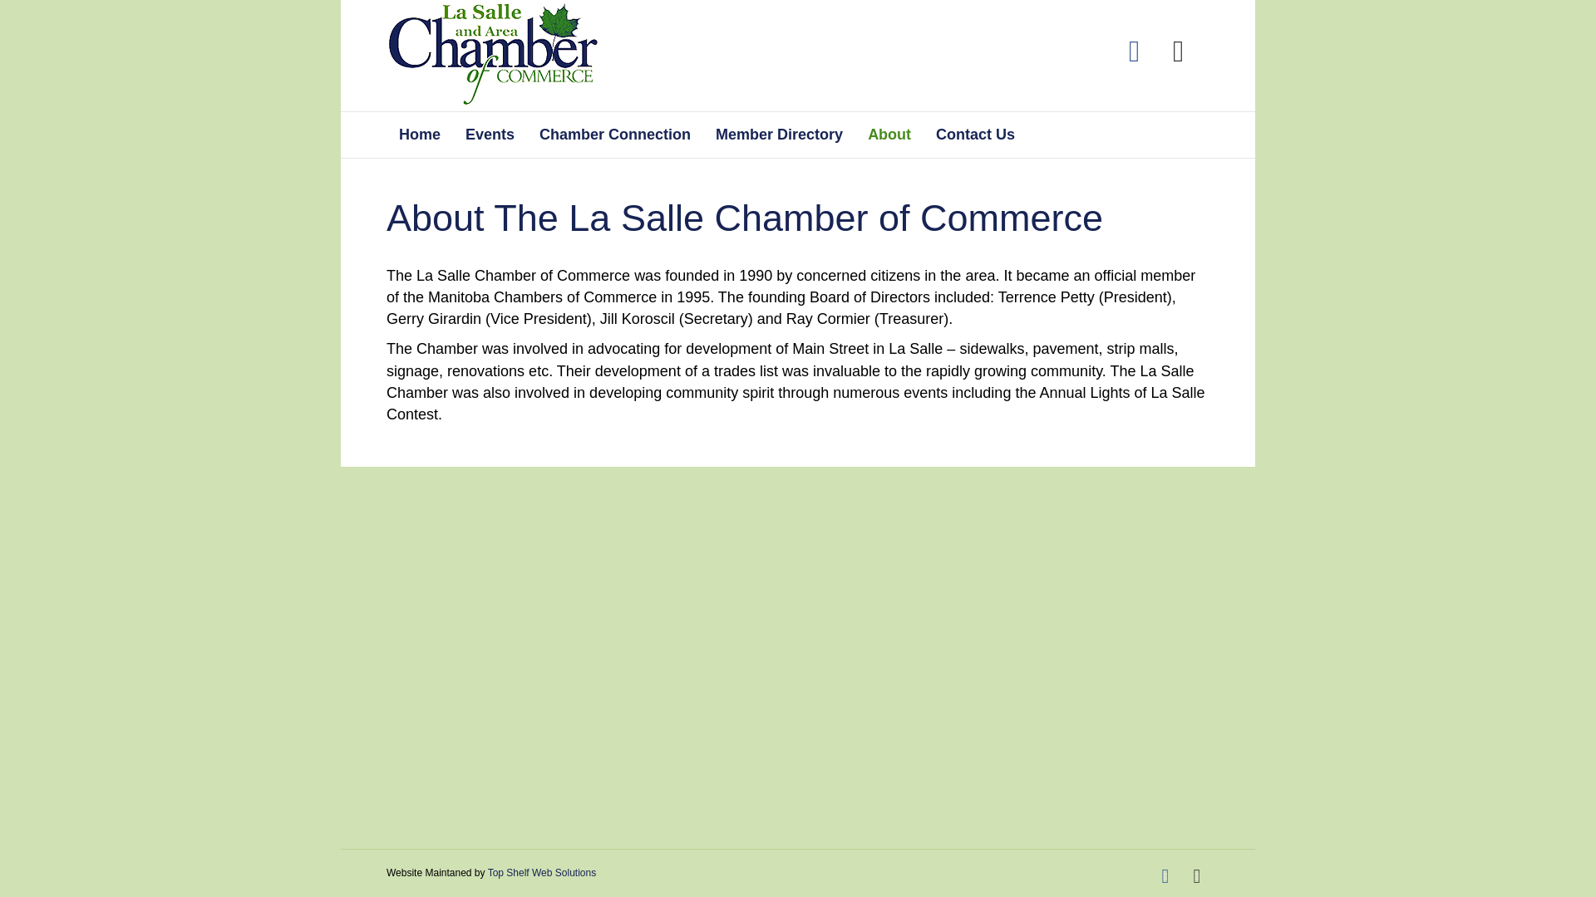 This screenshot has height=897, width=1596. Describe the element at coordinates (780, 135) in the screenshot. I see `Member Directory` at that location.